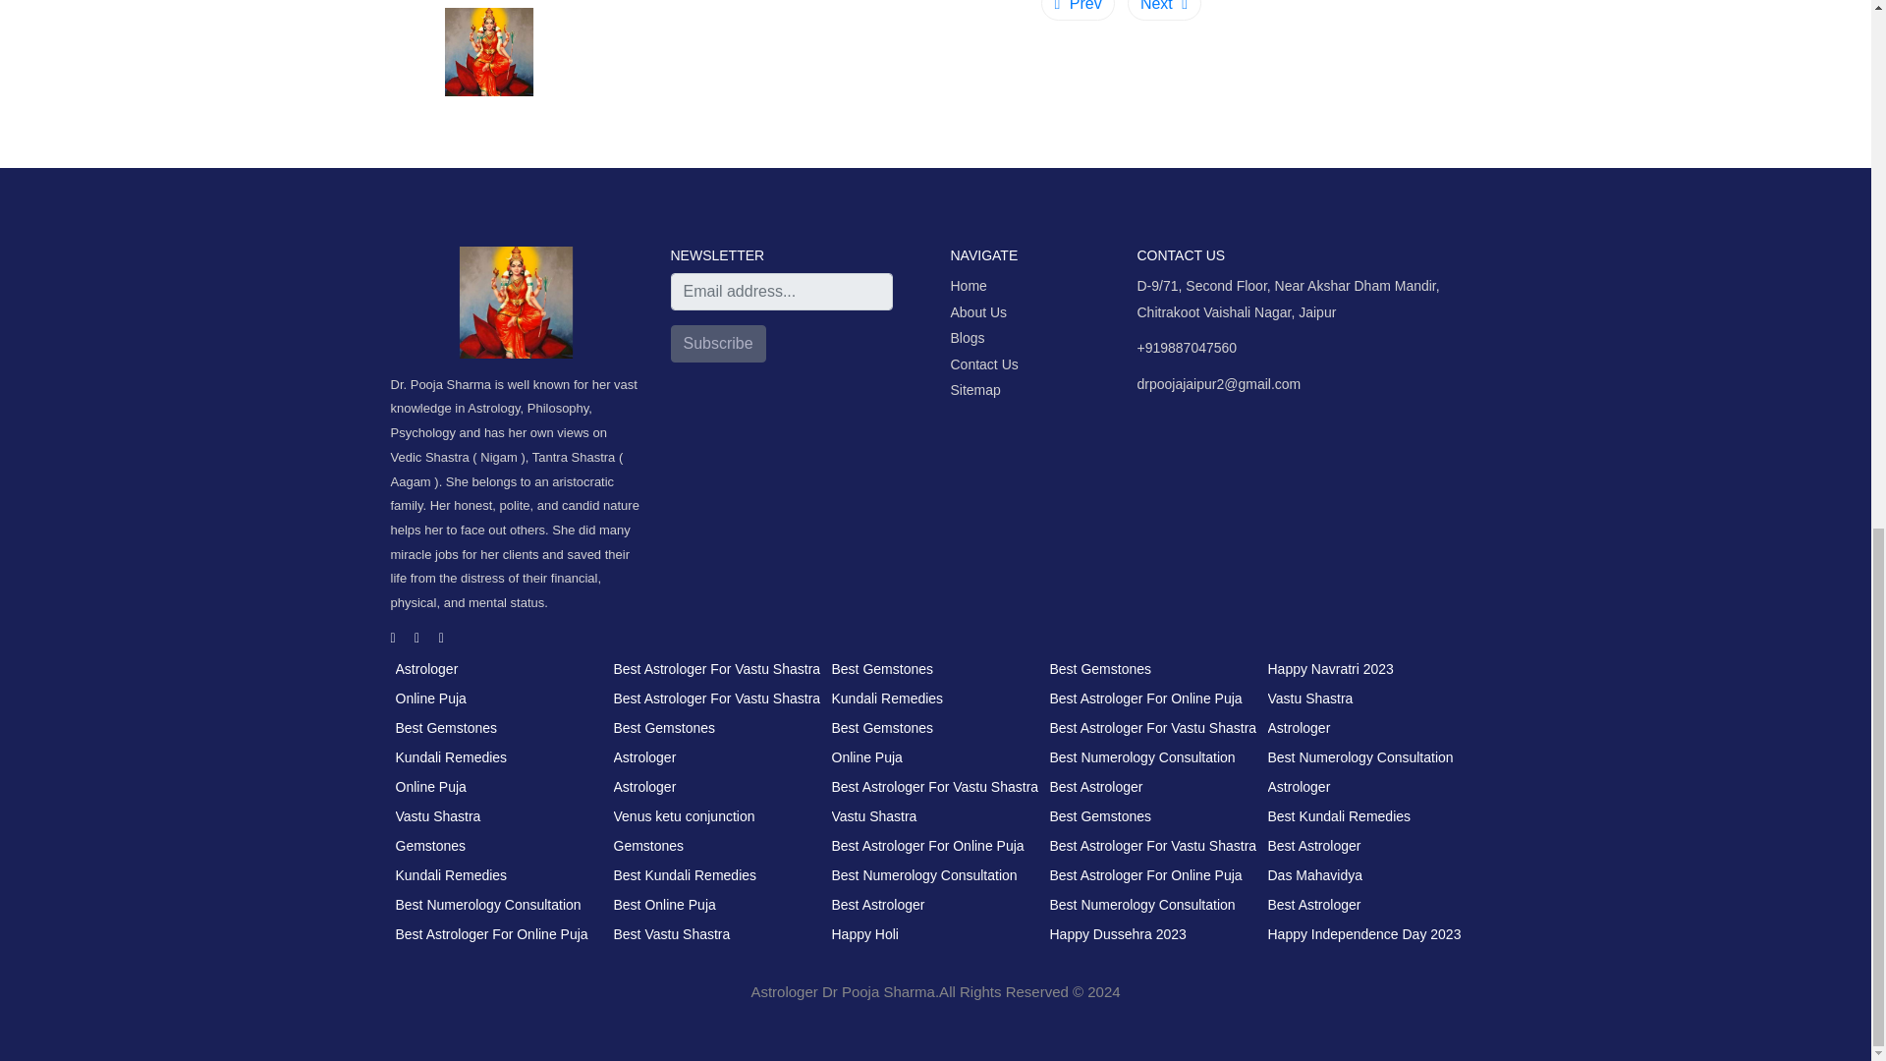  I want to click on About Us, so click(984, 312).